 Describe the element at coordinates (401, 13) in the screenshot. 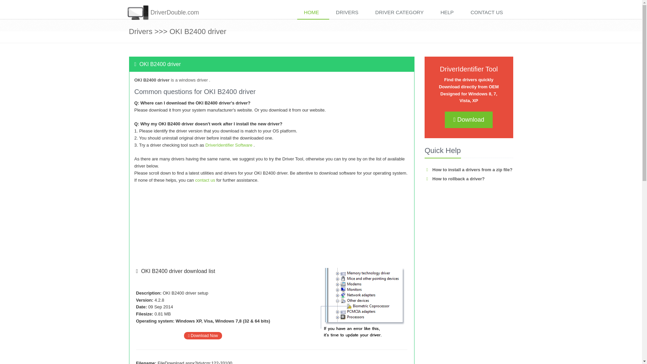

I see `DRIVER CATEGORY` at that location.